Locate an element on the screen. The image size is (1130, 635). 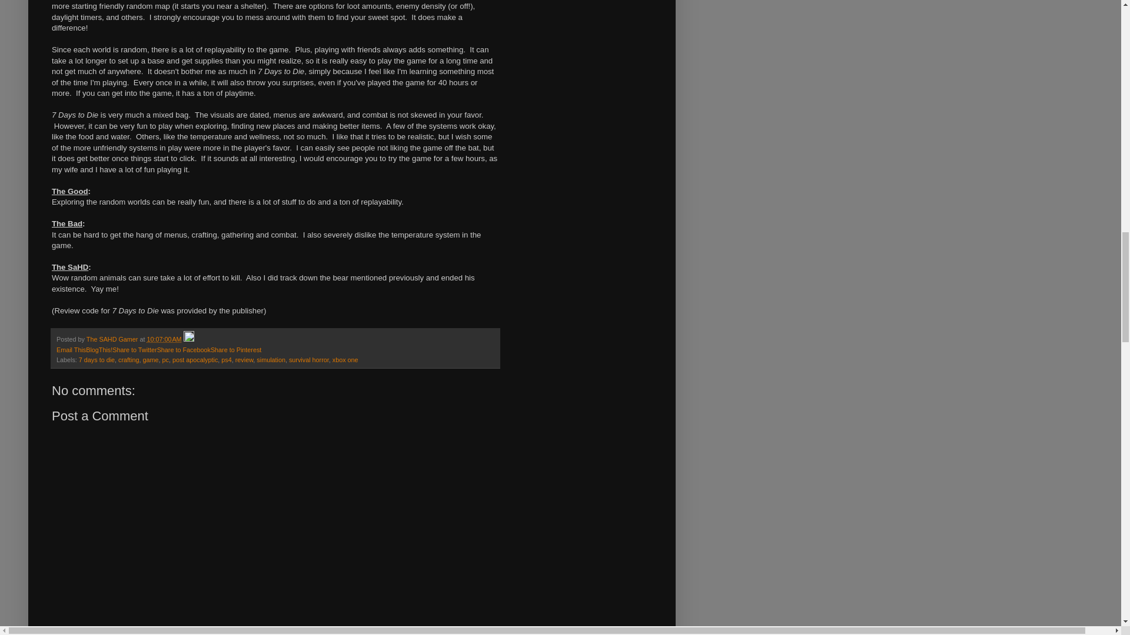
Email This is located at coordinates (71, 349).